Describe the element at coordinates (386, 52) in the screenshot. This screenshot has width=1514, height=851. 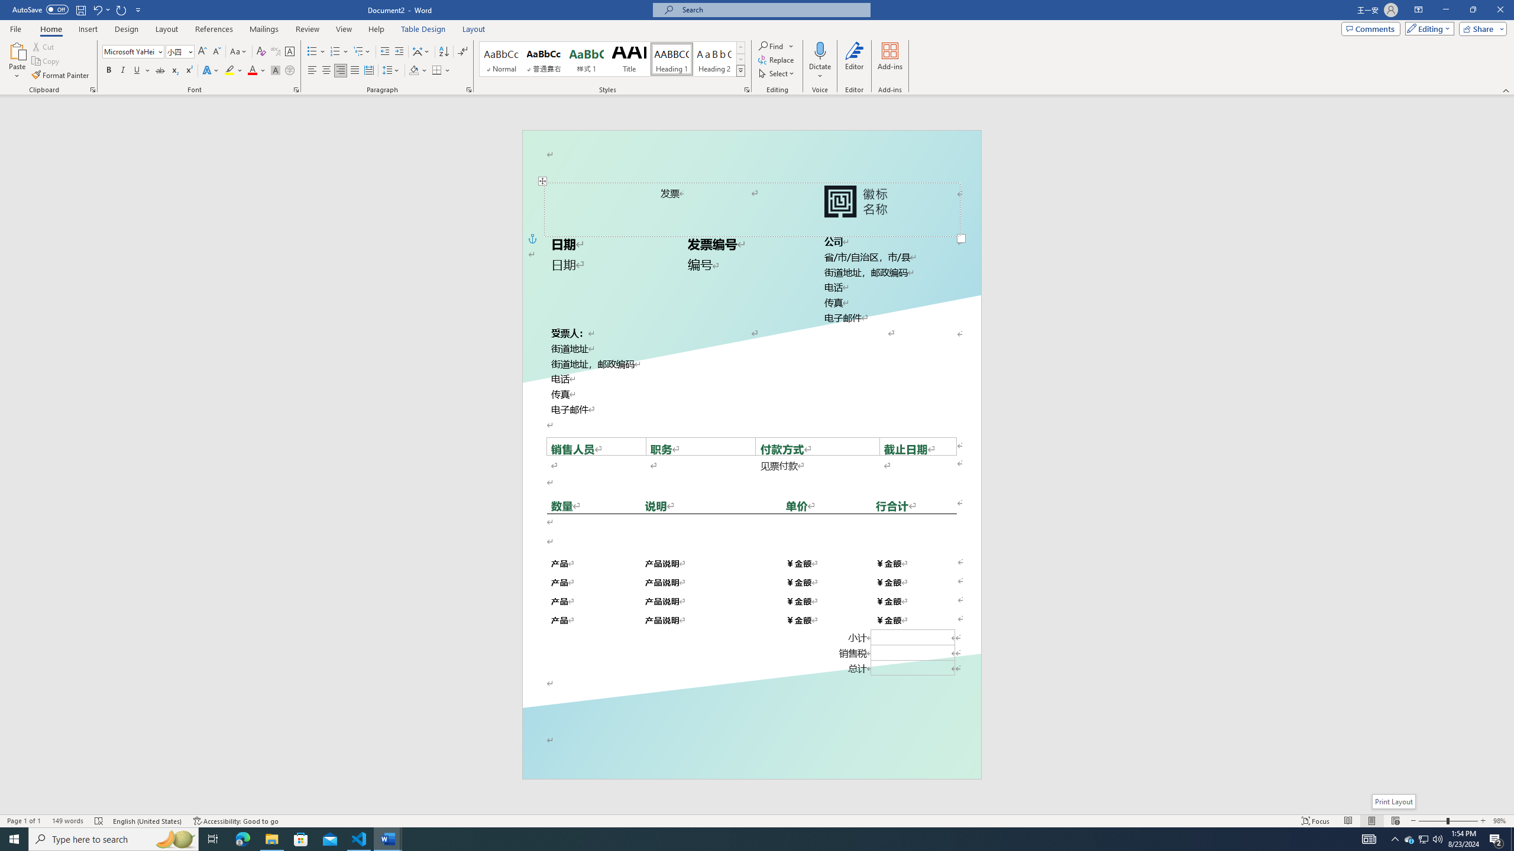
I see `Decrease Indent` at that location.